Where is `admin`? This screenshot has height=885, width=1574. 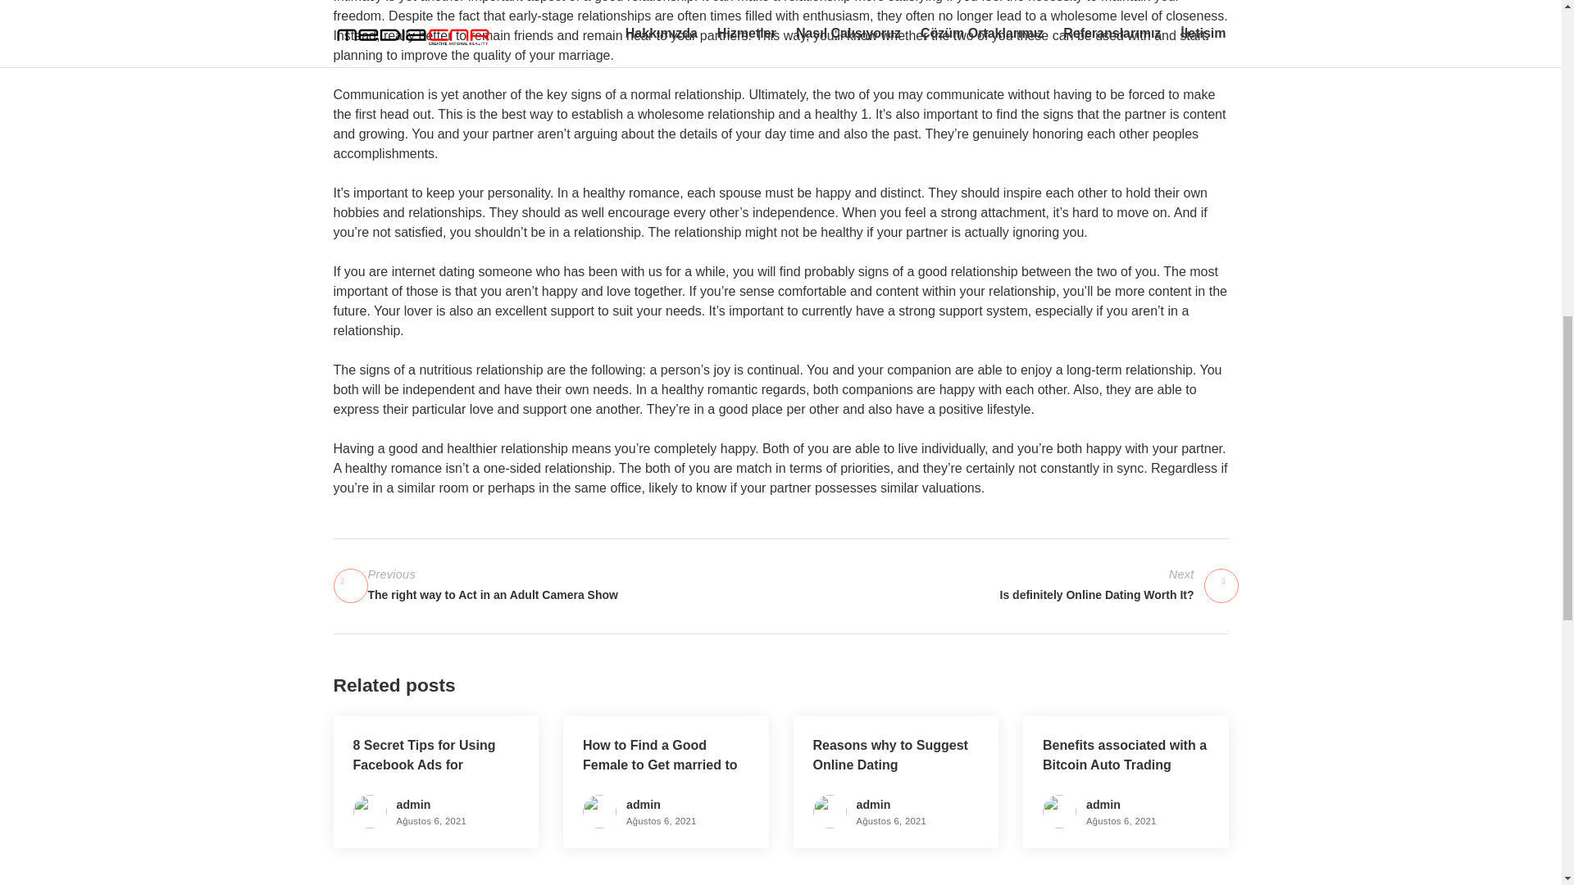
admin is located at coordinates (873, 805).